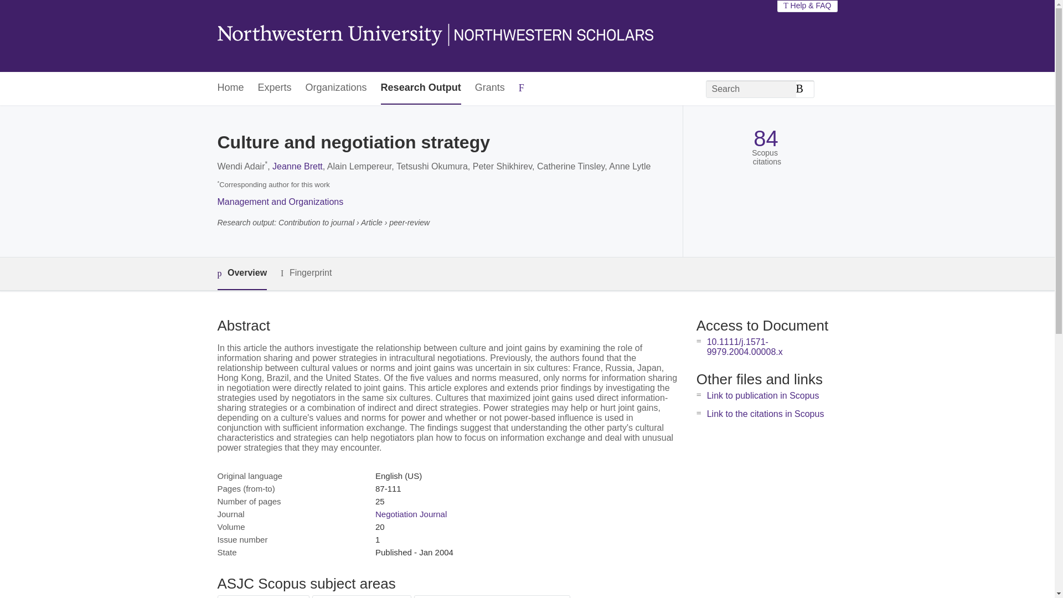  Describe the element at coordinates (336, 88) in the screenshot. I see `Organizations` at that location.